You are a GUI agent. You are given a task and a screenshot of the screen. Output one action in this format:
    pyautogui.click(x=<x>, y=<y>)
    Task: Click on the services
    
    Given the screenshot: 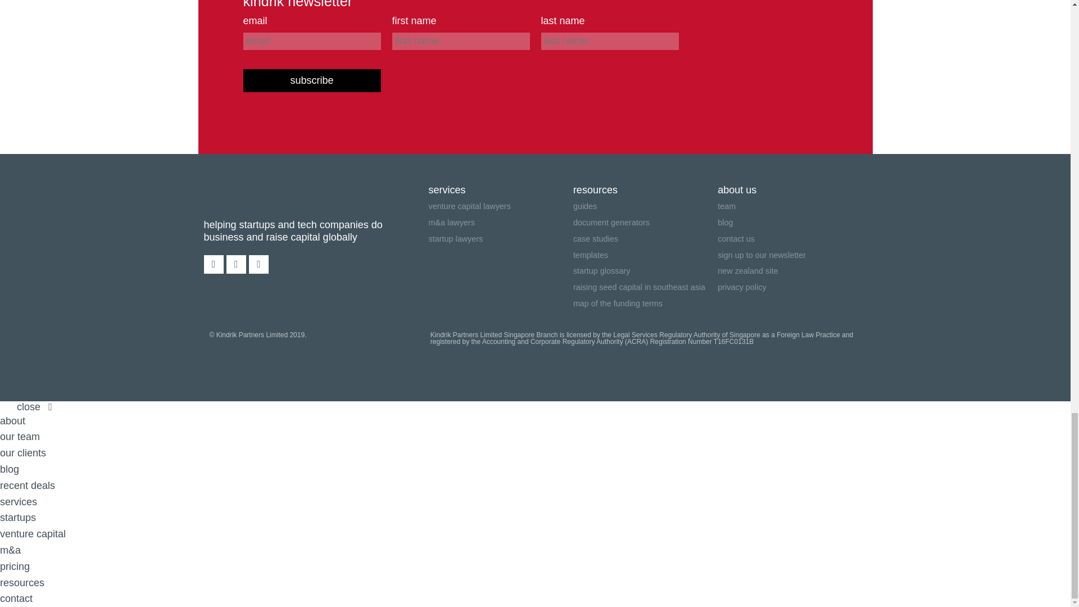 What is the action you would take?
    pyautogui.click(x=500, y=190)
    